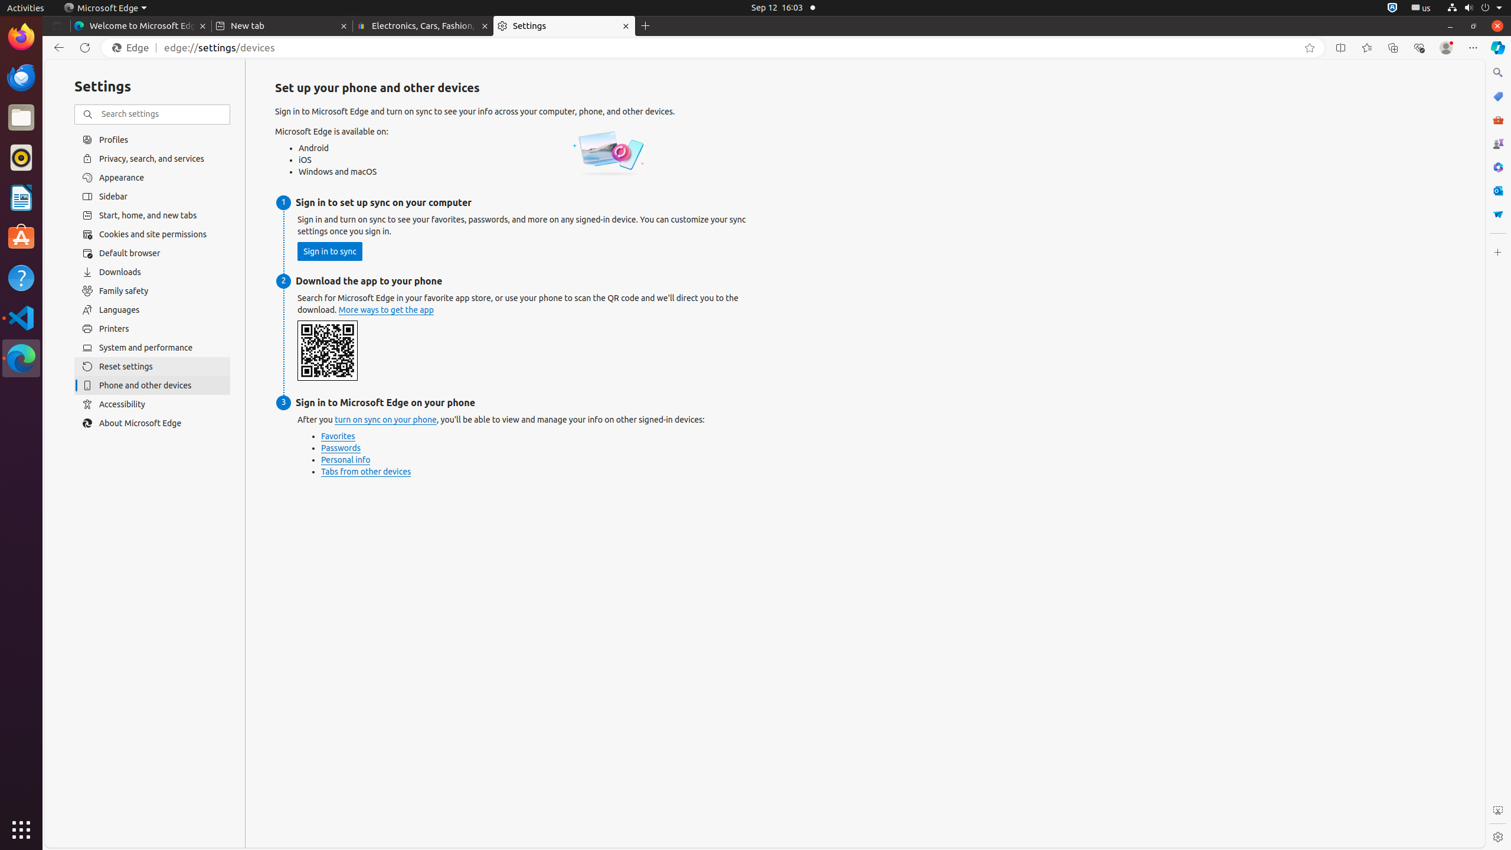 The height and width of the screenshot is (850, 1511). Describe the element at coordinates (1498, 73) in the screenshot. I see `Search` at that location.